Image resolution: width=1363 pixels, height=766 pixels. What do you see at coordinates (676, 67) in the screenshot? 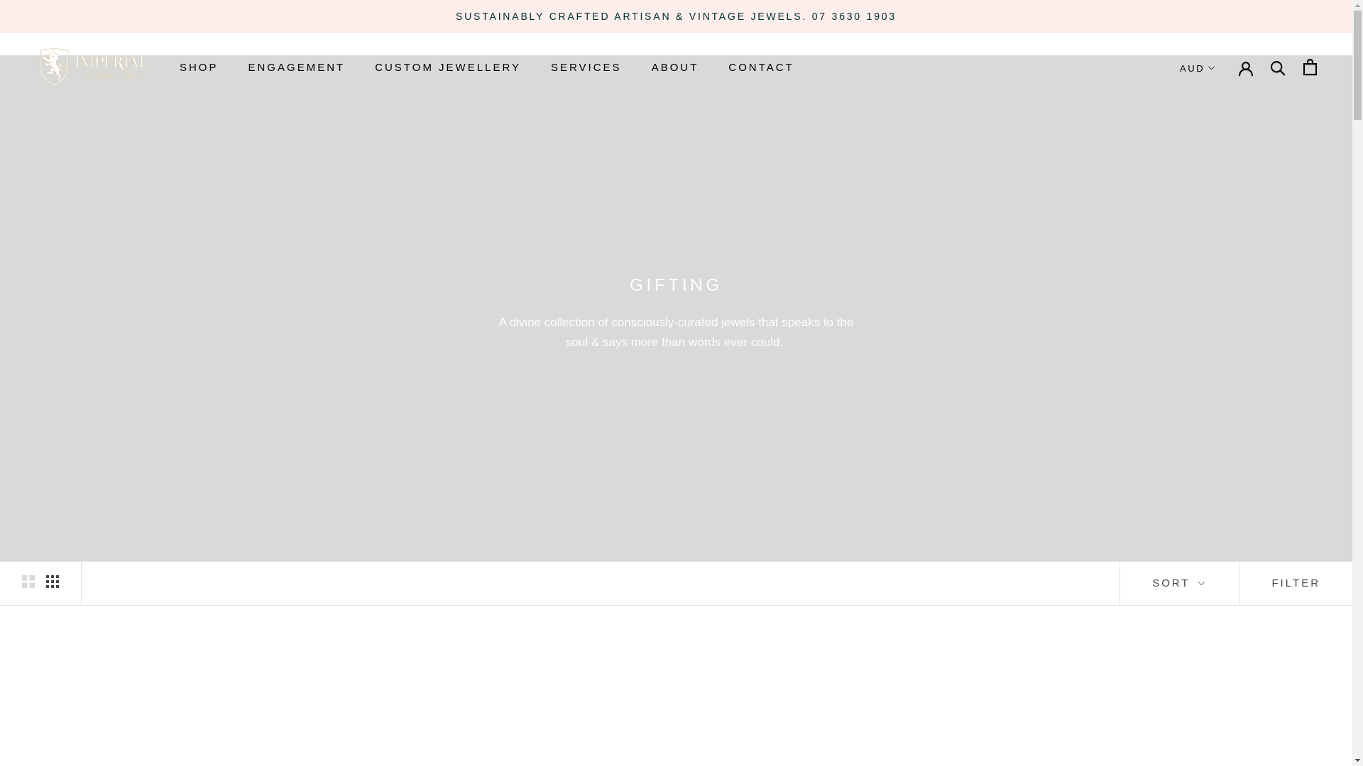
I see `ABOUT
ABOUT` at bounding box center [676, 67].